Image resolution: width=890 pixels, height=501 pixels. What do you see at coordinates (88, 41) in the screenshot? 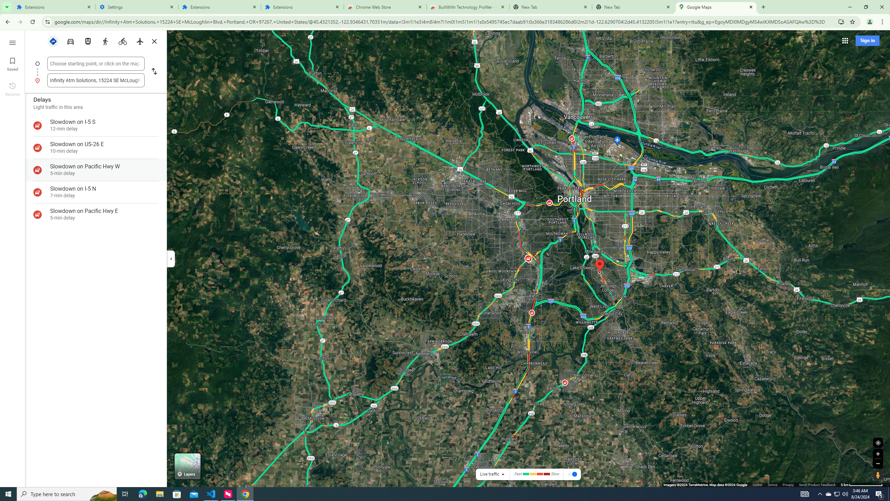
I see `Transit` at bounding box center [88, 41].